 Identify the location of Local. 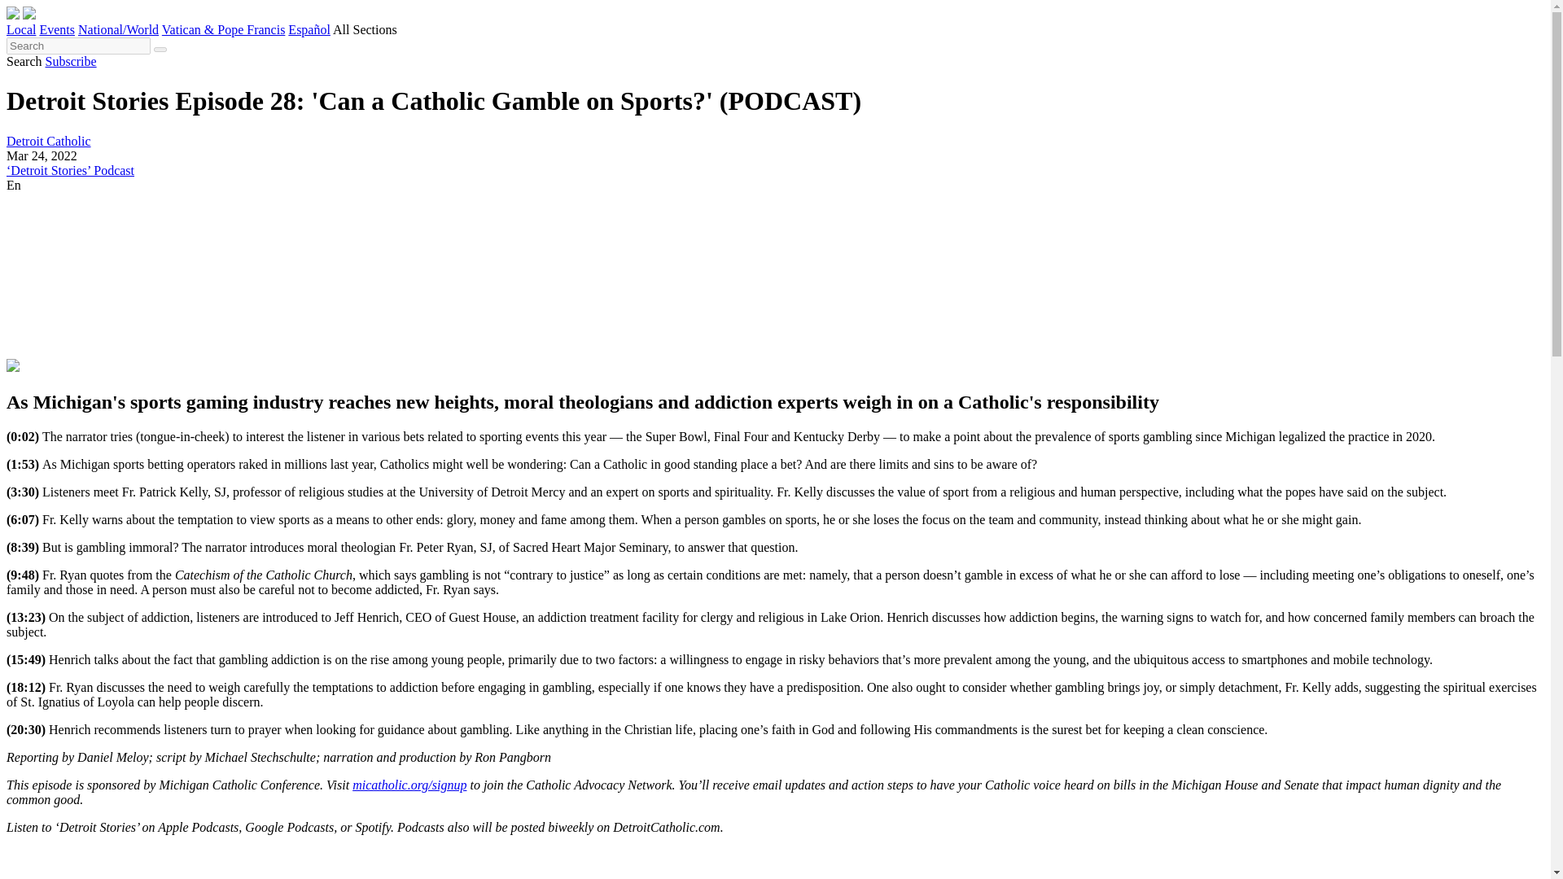
(21, 29).